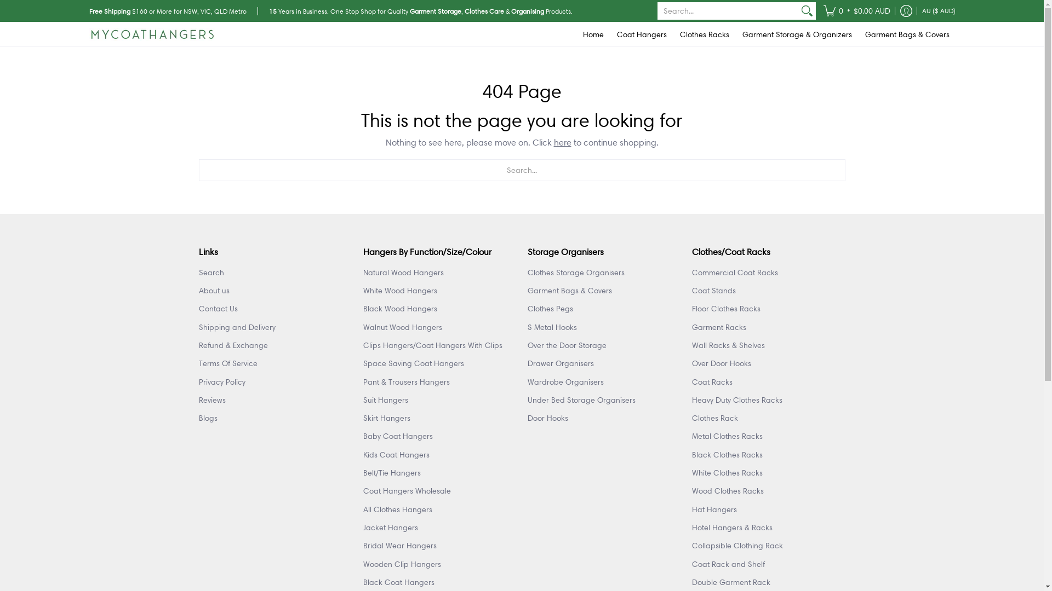  I want to click on Jacket Hangers, so click(390, 528).